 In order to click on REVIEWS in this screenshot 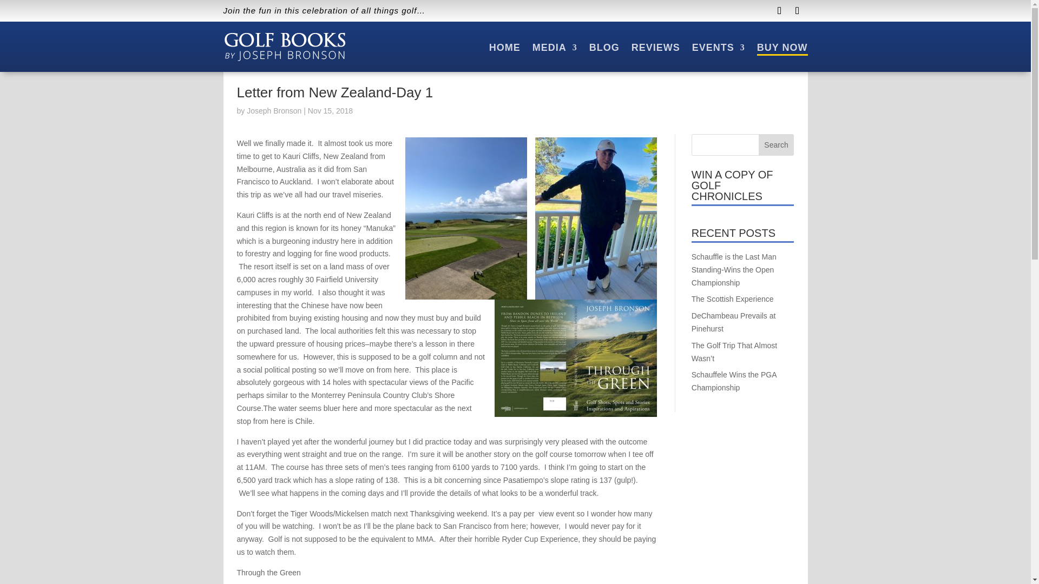, I will do `click(656, 48)`.